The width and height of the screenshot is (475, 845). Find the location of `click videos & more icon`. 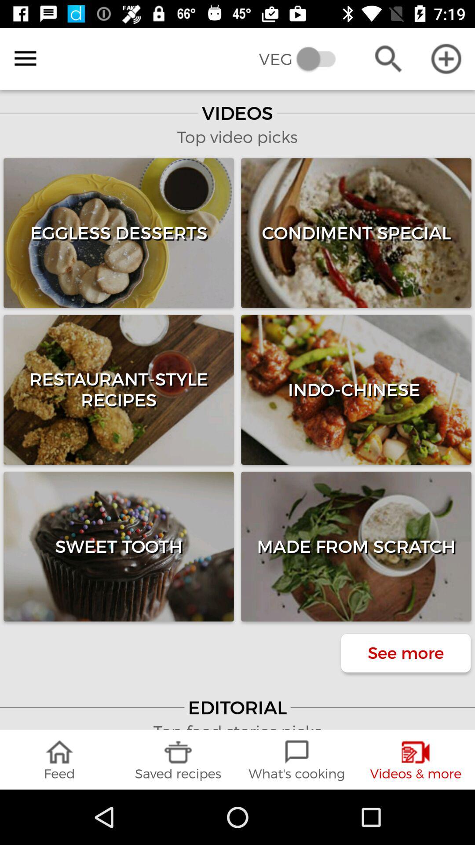

click videos & more icon is located at coordinates (416, 760).